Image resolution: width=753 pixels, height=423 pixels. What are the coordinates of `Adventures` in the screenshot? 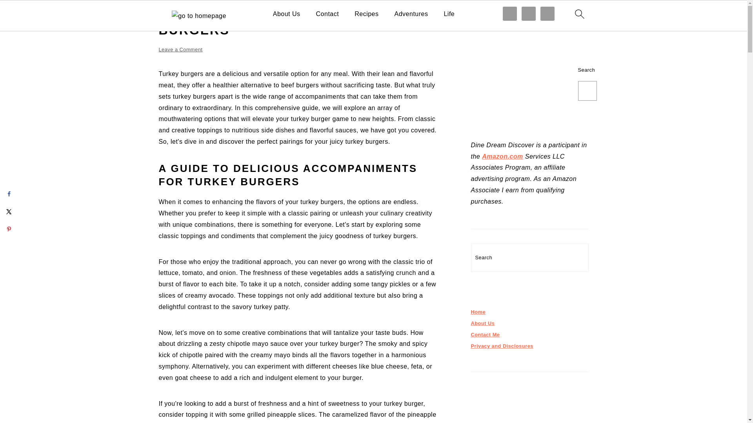 It's located at (411, 14).